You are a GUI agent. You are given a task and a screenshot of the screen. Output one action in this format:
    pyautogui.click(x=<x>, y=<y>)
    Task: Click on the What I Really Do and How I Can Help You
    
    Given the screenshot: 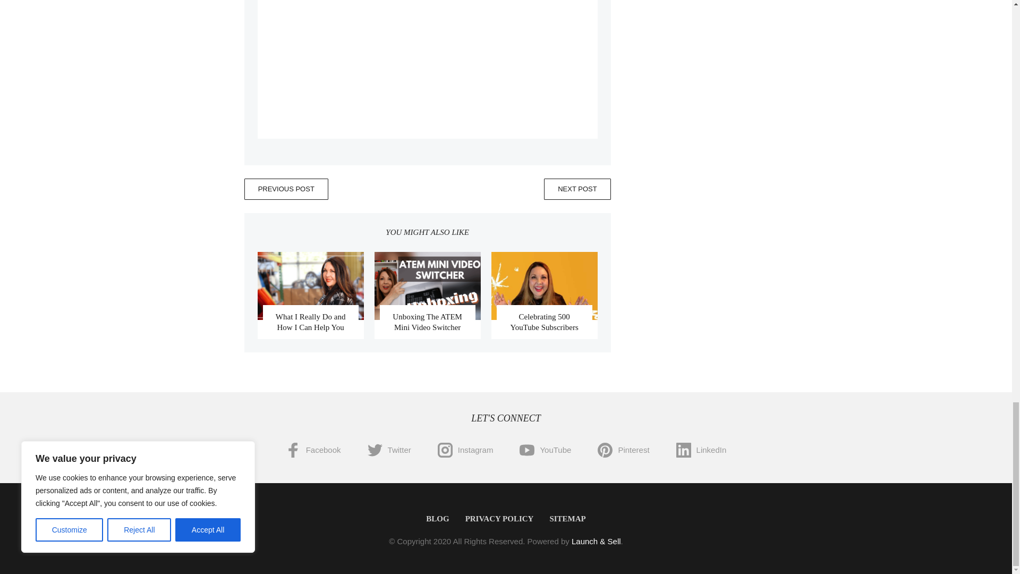 What is the action you would take?
    pyautogui.click(x=310, y=322)
    